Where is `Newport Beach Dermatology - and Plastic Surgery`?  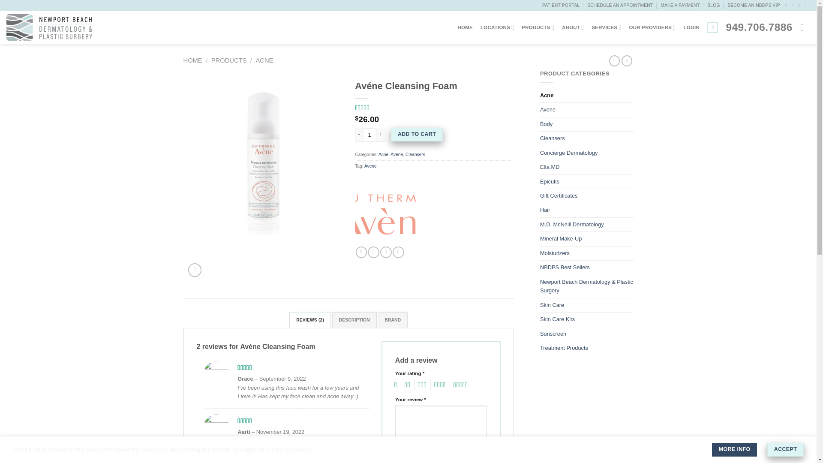 Newport Beach Dermatology - and Plastic Surgery is located at coordinates (49, 27).